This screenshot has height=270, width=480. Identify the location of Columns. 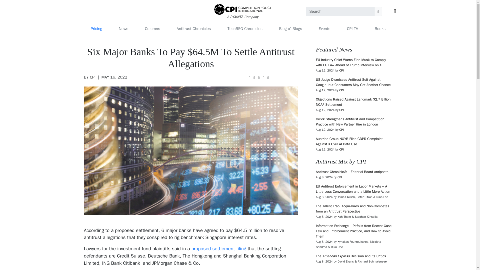
(152, 29).